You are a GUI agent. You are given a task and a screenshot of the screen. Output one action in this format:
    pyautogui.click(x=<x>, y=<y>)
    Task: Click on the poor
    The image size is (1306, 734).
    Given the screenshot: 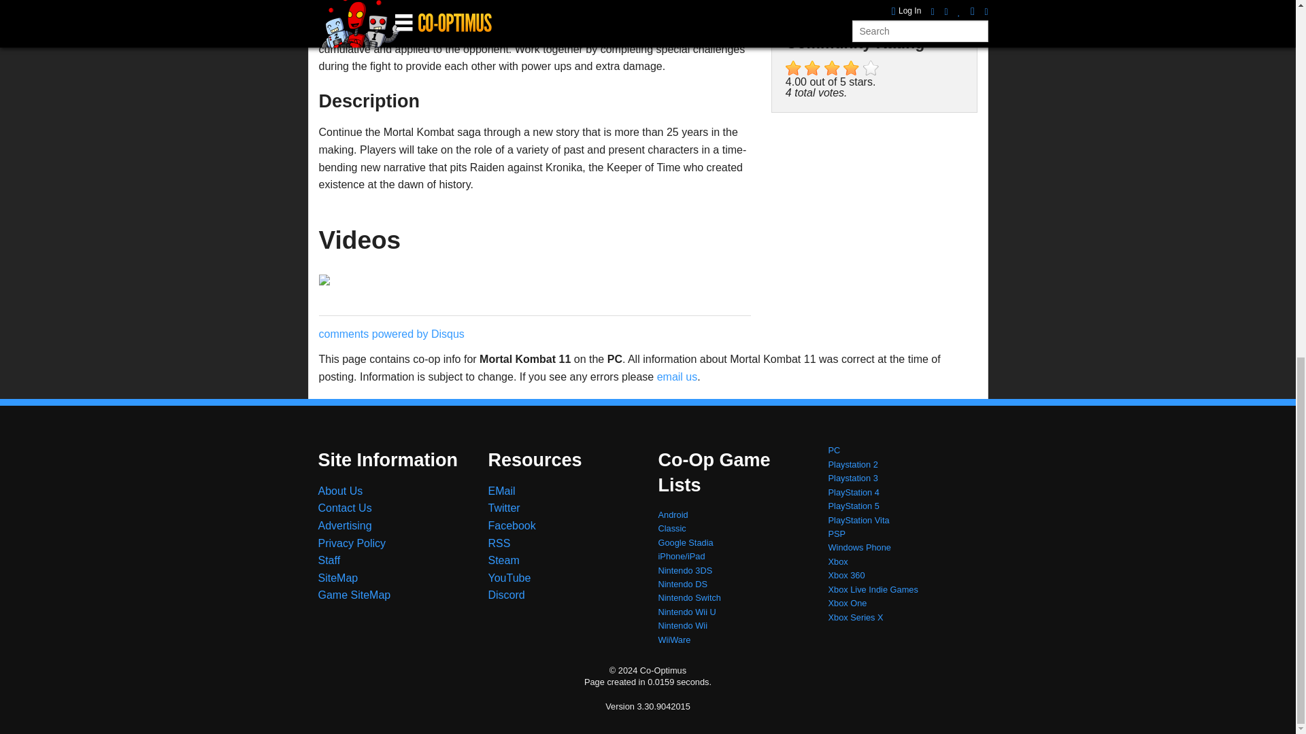 What is the action you would take?
    pyautogui.click(x=812, y=68)
    